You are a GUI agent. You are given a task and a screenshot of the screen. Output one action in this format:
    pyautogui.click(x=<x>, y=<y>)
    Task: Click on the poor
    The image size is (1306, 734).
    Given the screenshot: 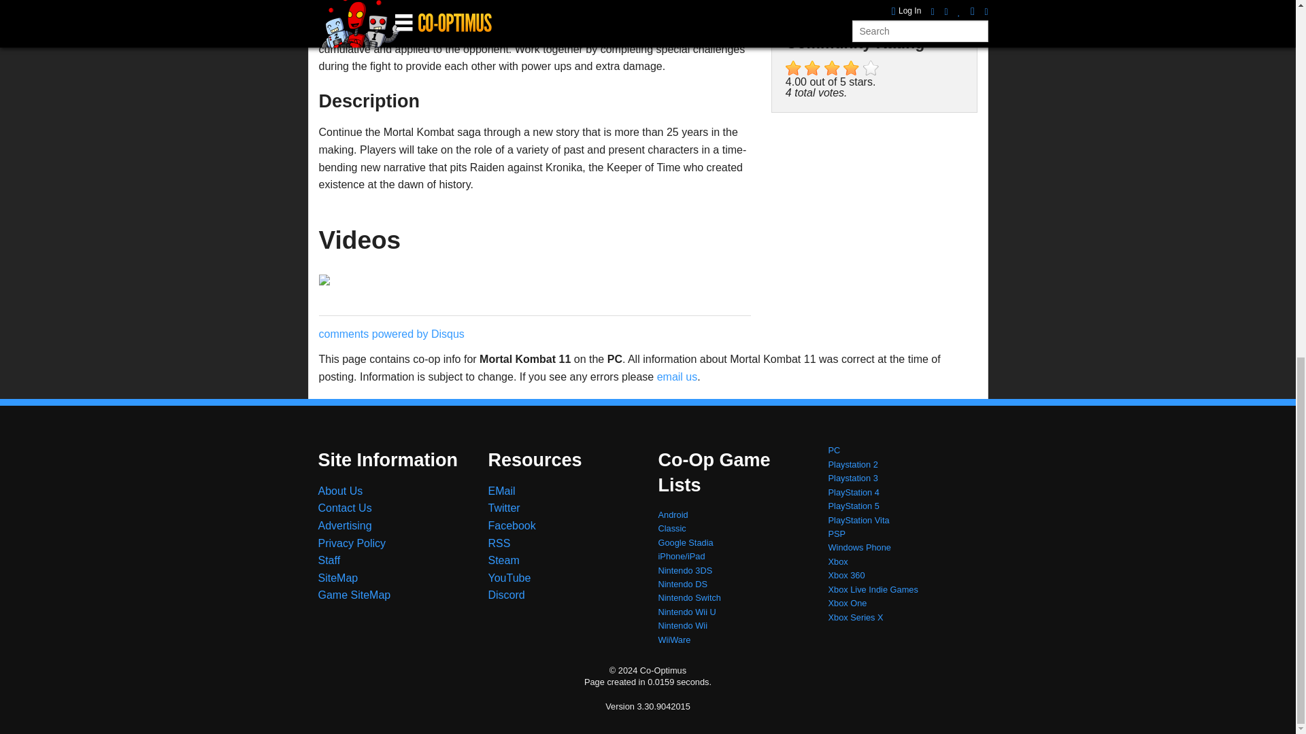 What is the action you would take?
    pyautogui.click(x=812, y=68)
    